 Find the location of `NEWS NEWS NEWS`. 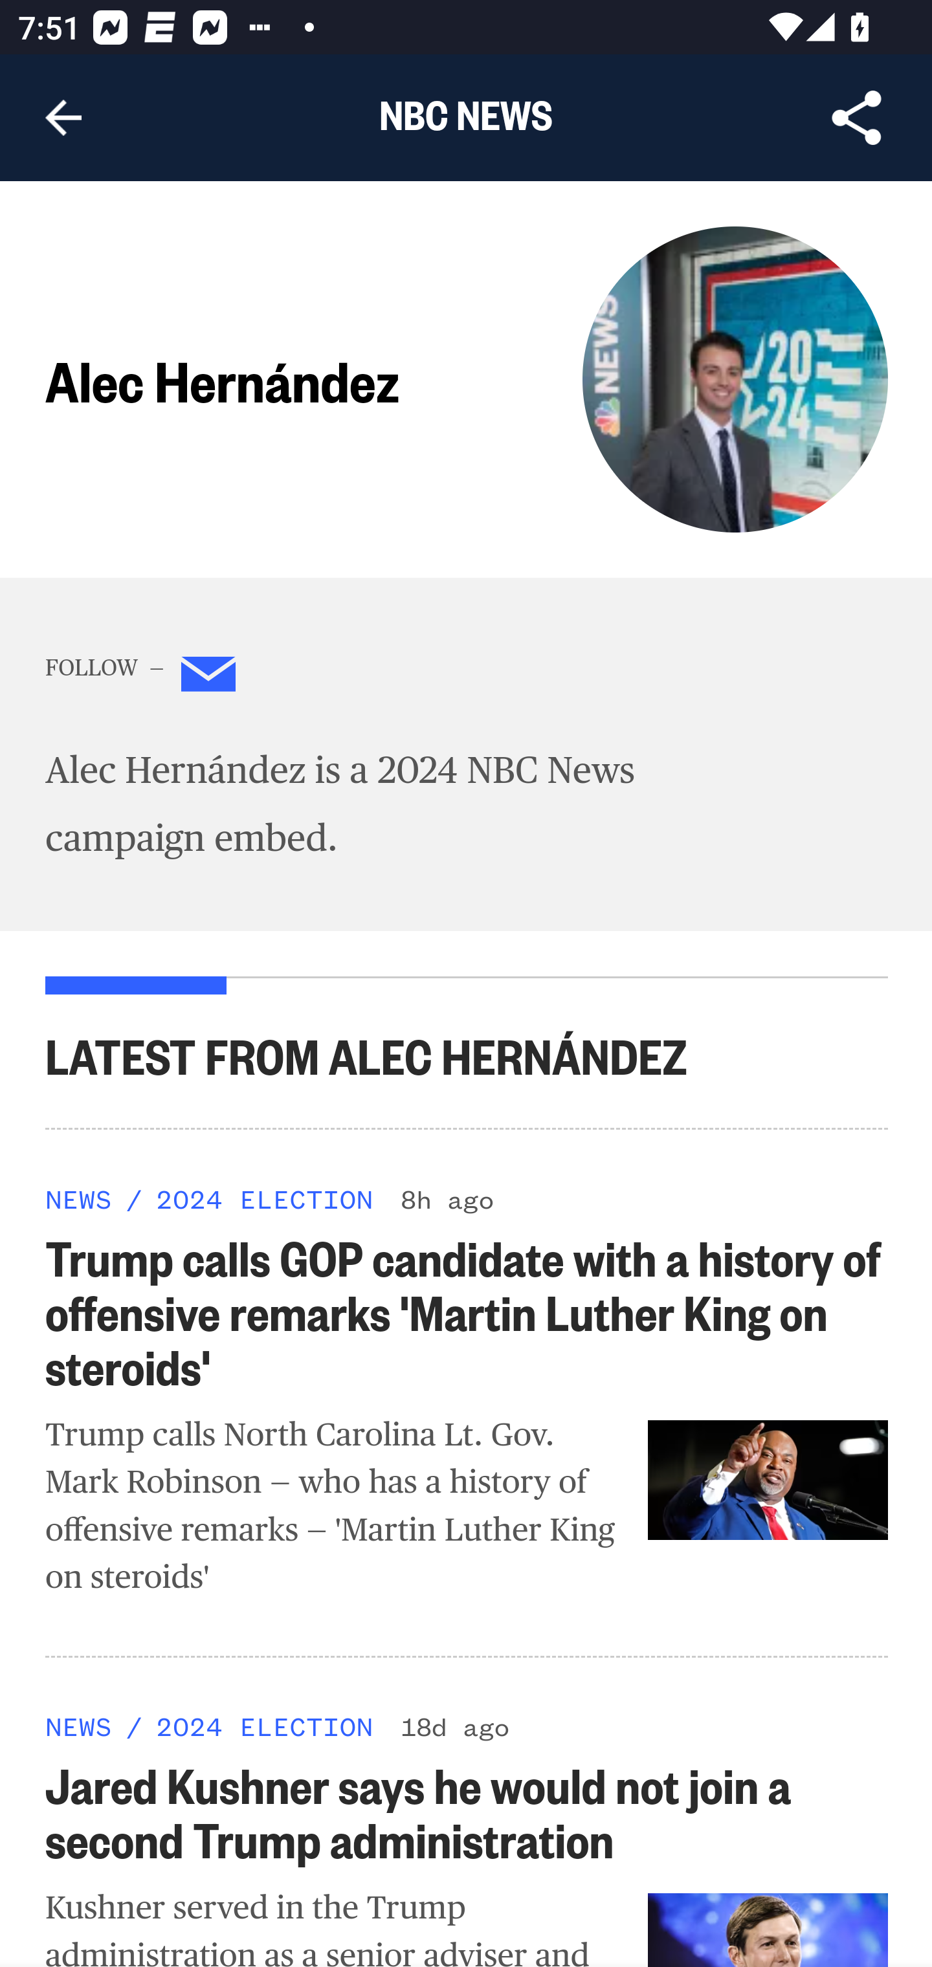

NEWS NEWS NEWS is located at coordinates (79, 1198).